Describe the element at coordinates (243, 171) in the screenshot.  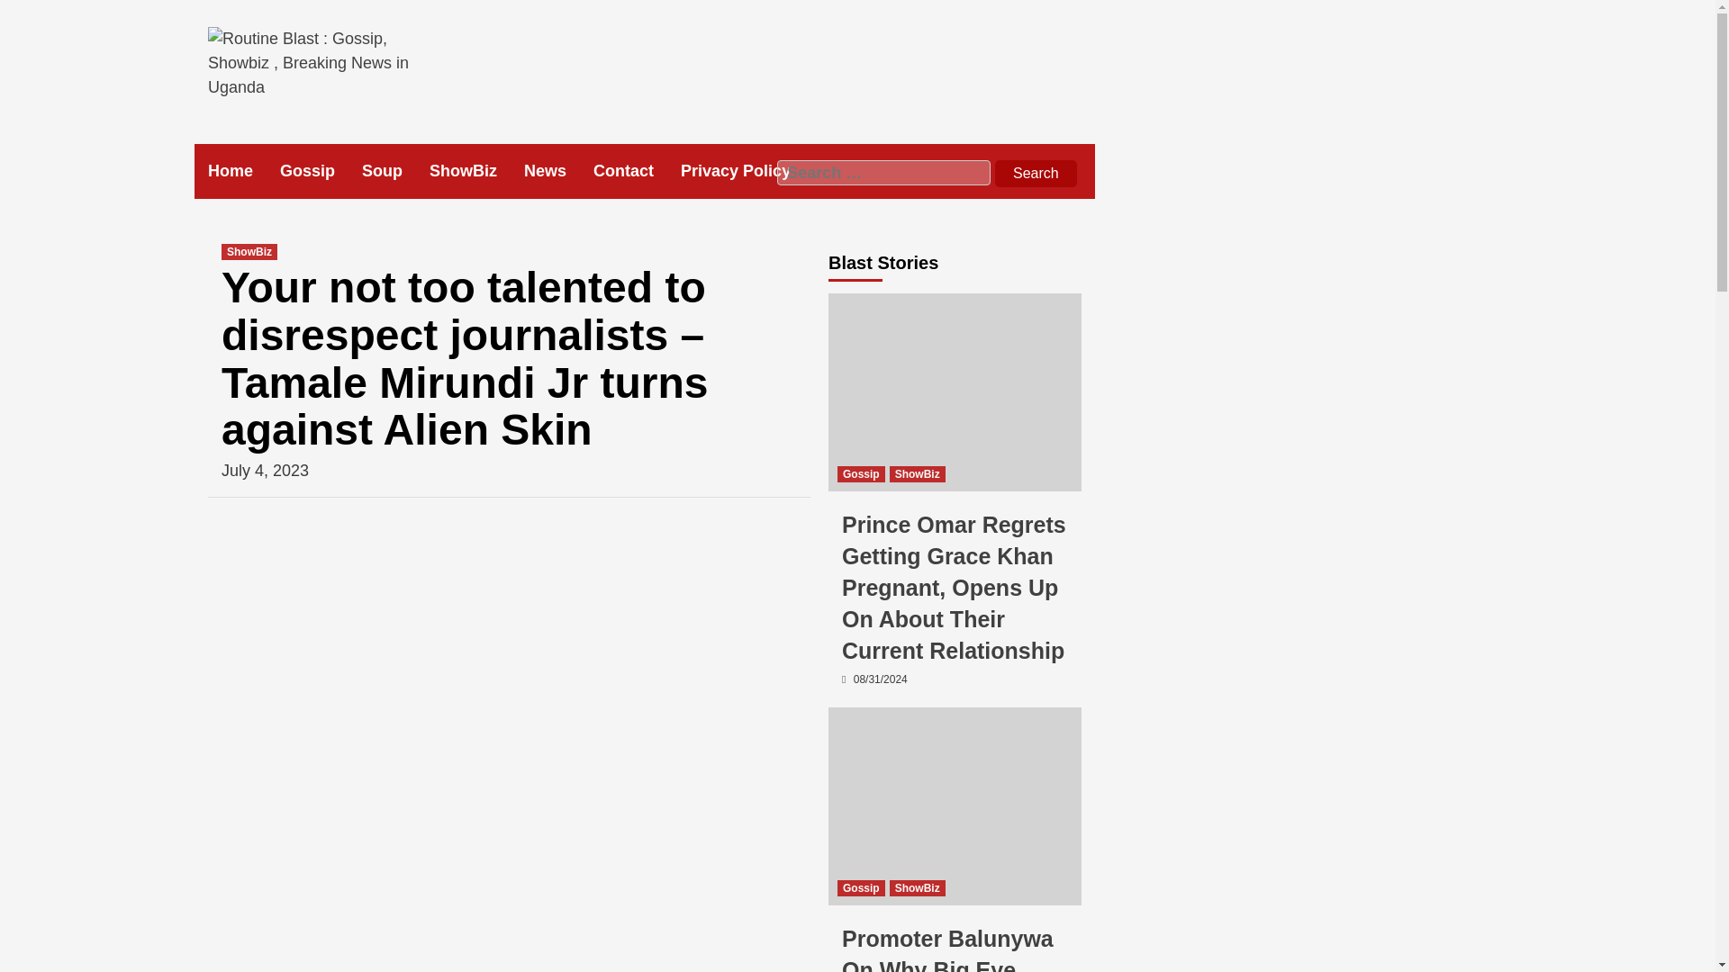
I see `Home` at that location.